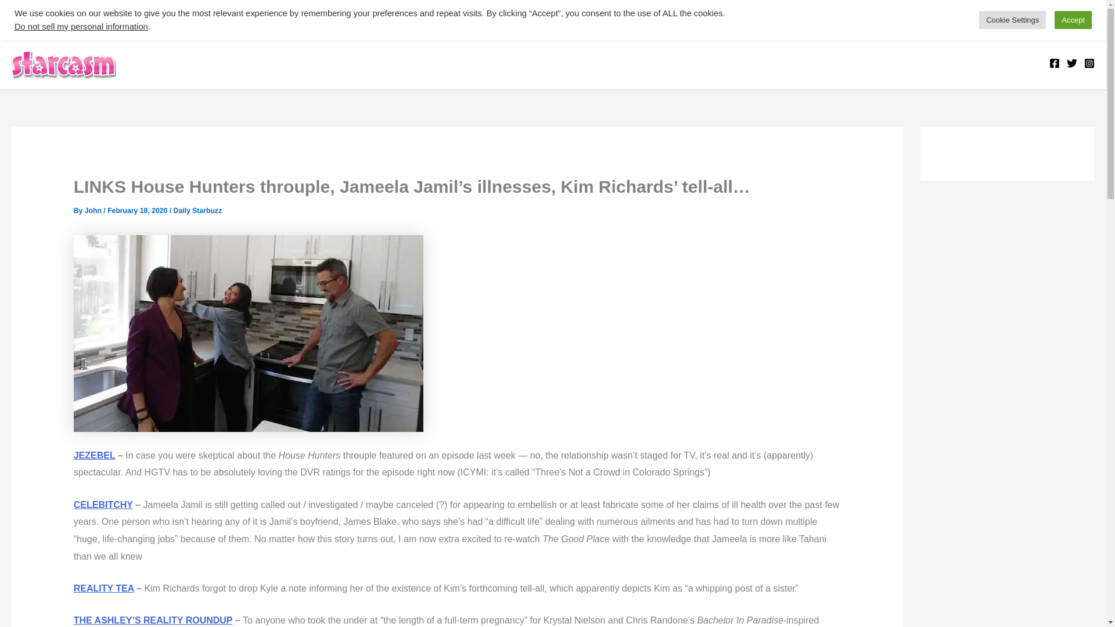  Describe the element at coordinates (94, 211) in the screenshot. I see `View all posts by John` at that location.